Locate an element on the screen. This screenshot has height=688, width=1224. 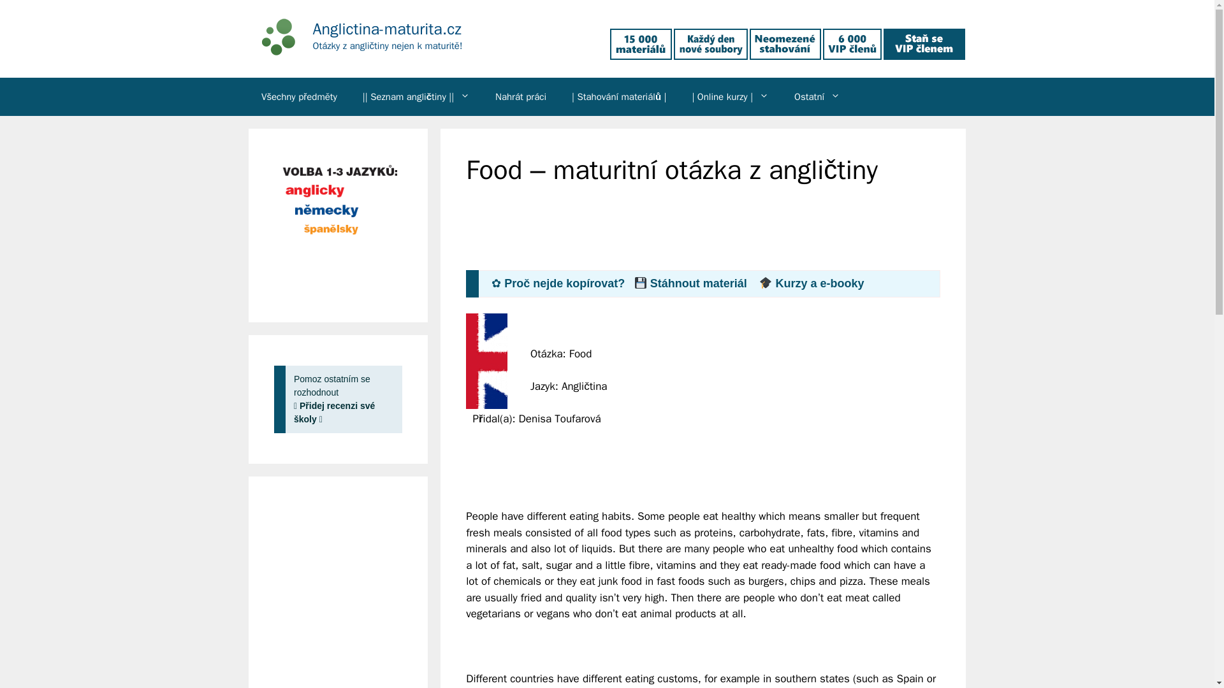
Anglictina-maturita.cz is located at coordinates (272, 37).